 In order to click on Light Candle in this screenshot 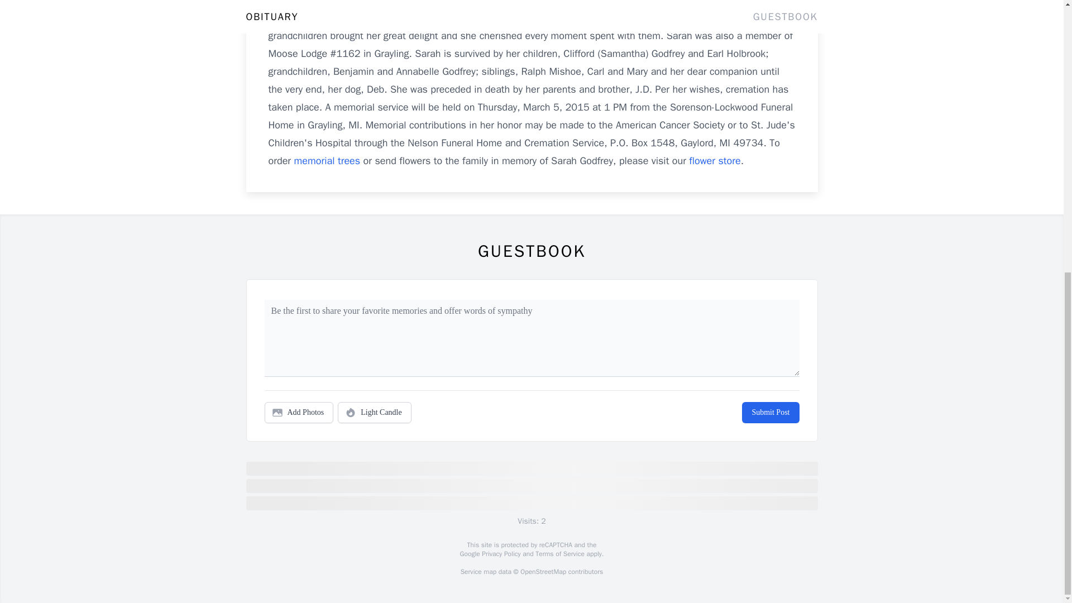, I will do `click(374, 413)`.